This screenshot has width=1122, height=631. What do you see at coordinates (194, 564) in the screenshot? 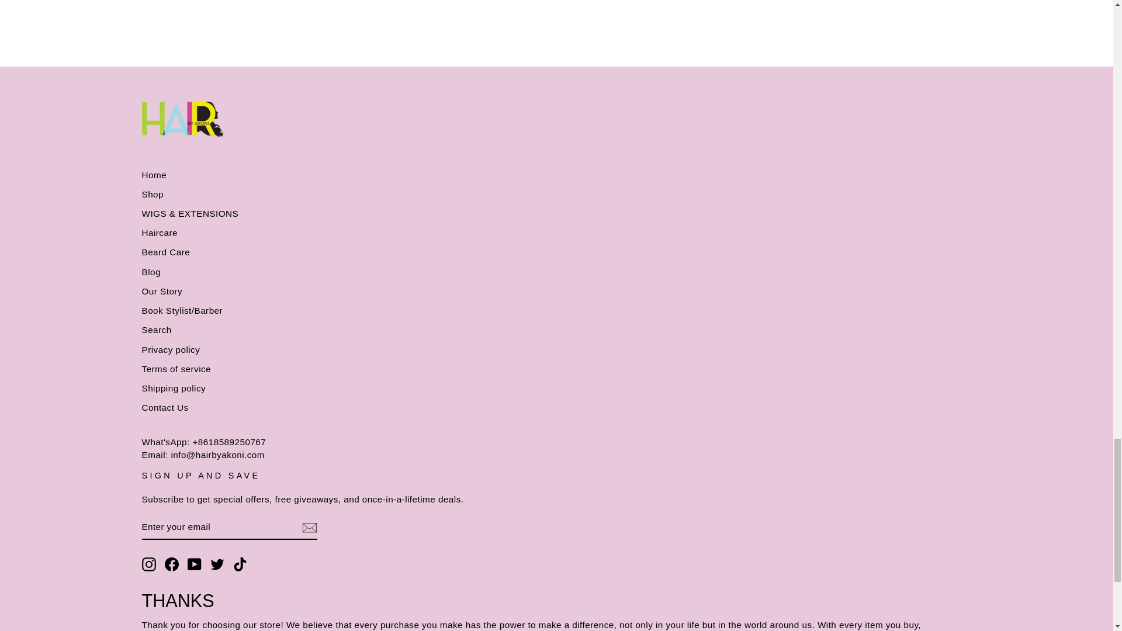
I see `Hair By Akoni on YouTube` at bounding box center [194, 564].